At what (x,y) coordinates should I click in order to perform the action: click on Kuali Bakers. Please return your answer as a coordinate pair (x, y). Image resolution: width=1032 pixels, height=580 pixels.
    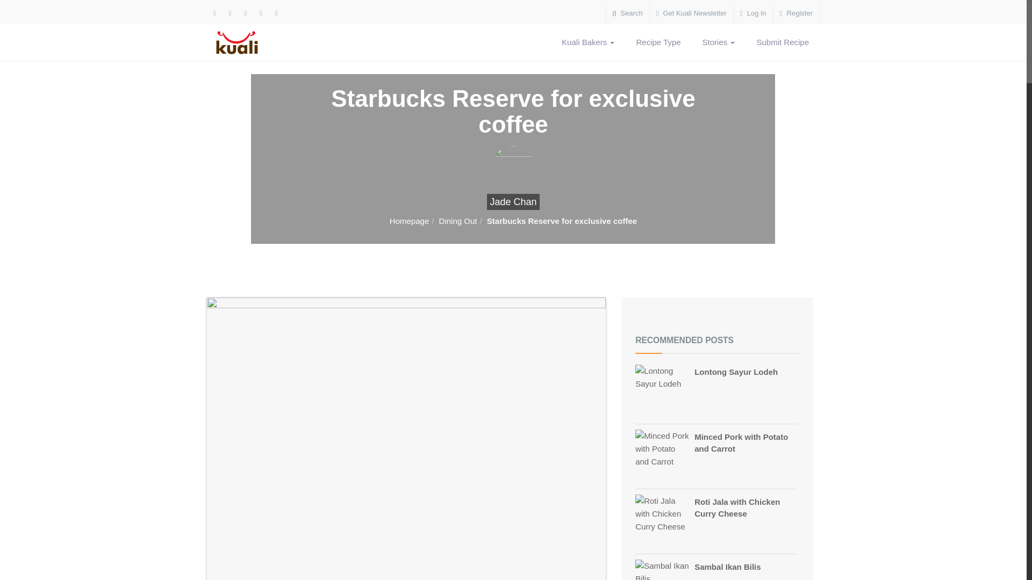
    Looking at the image, I should click on (588, 42).